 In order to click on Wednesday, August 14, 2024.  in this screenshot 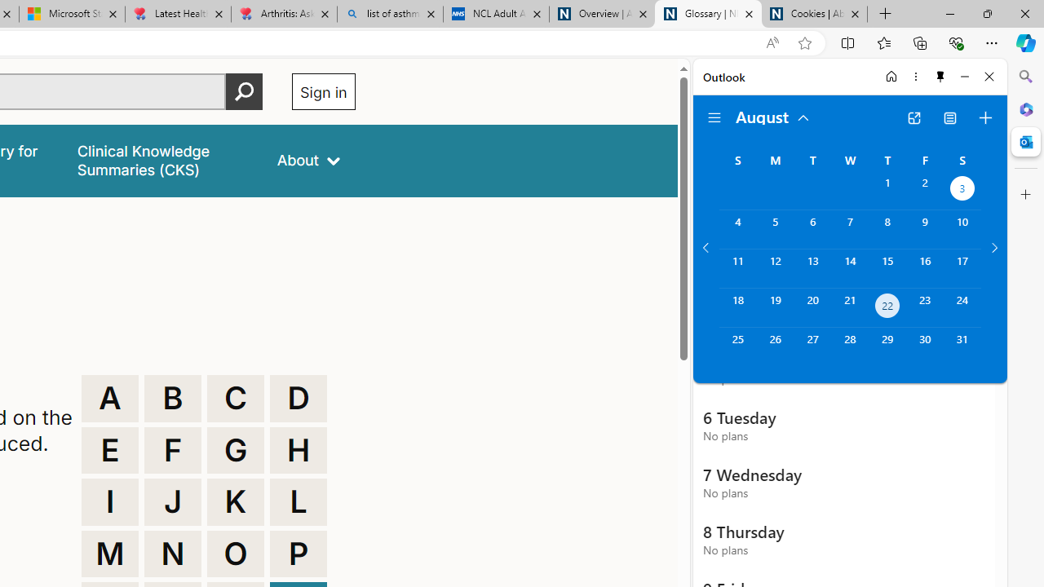, I will do `click(850, 268)`.